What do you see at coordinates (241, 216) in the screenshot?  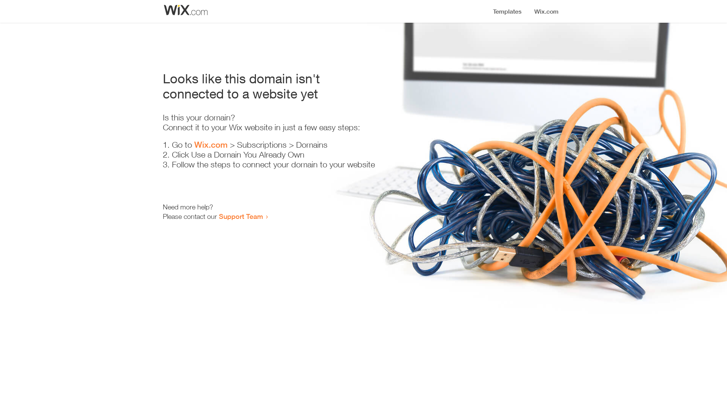 I see `Support Team` at bounding box center [241, 216].